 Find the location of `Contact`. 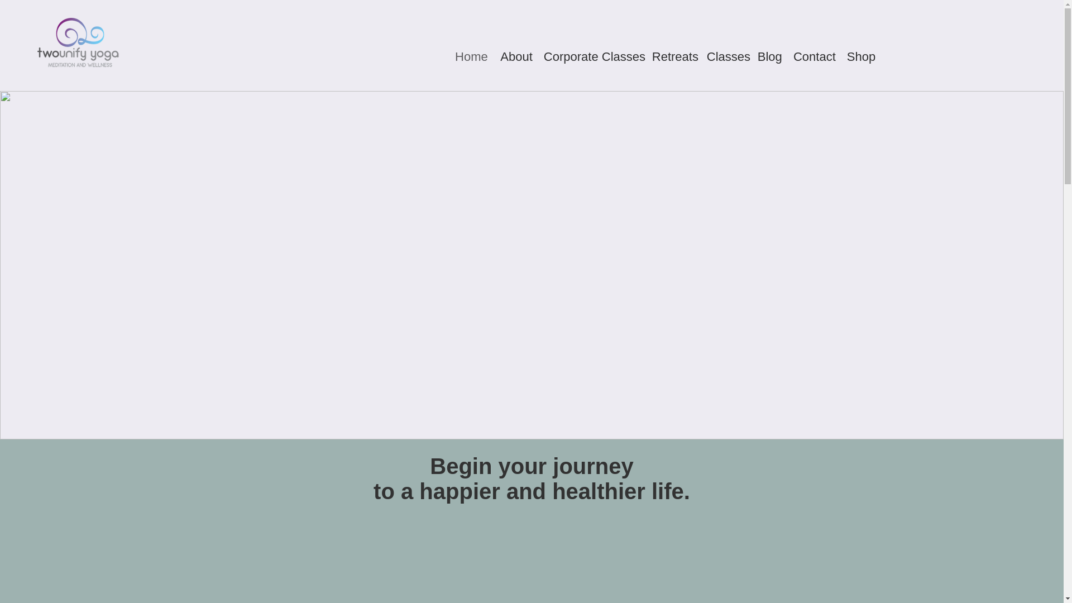

Contact is located at coordinates (815, 57).